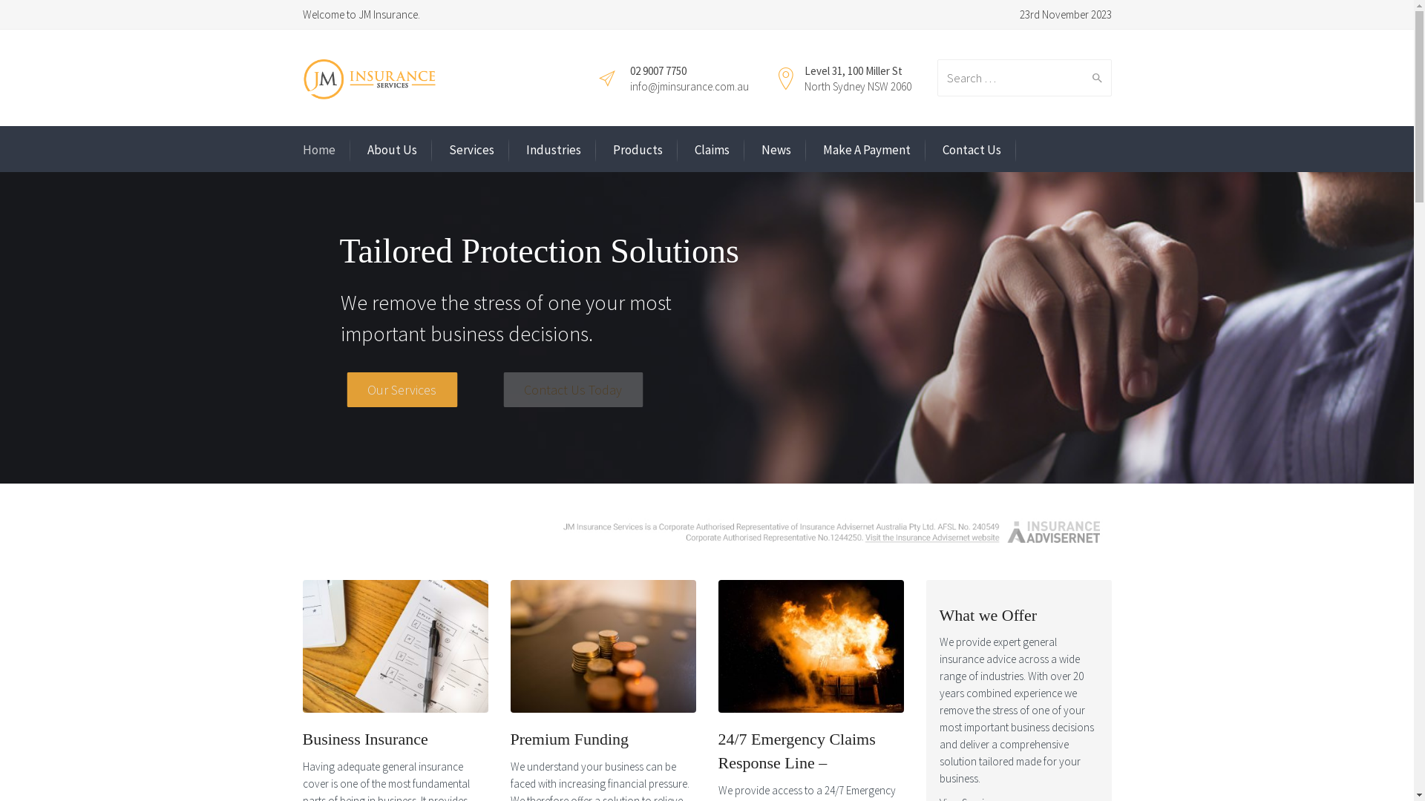 This screenshot has width=1425, height=801. Describe the element at coordinates (1094, 78) in the screenshot. I see `Search` at that location.